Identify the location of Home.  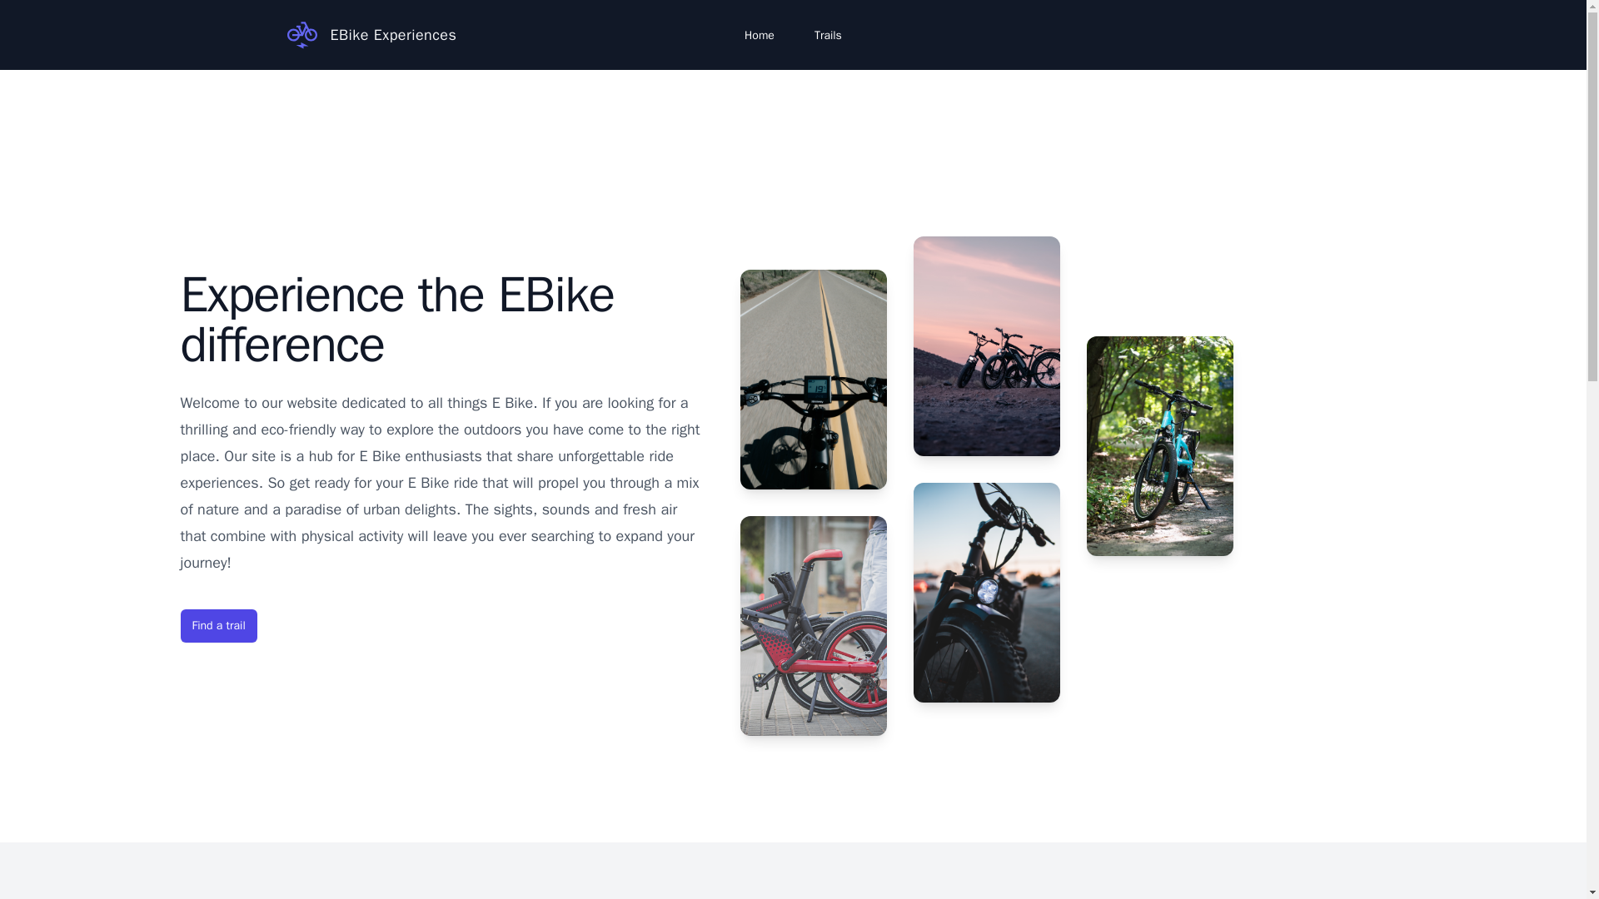
(760, 35).